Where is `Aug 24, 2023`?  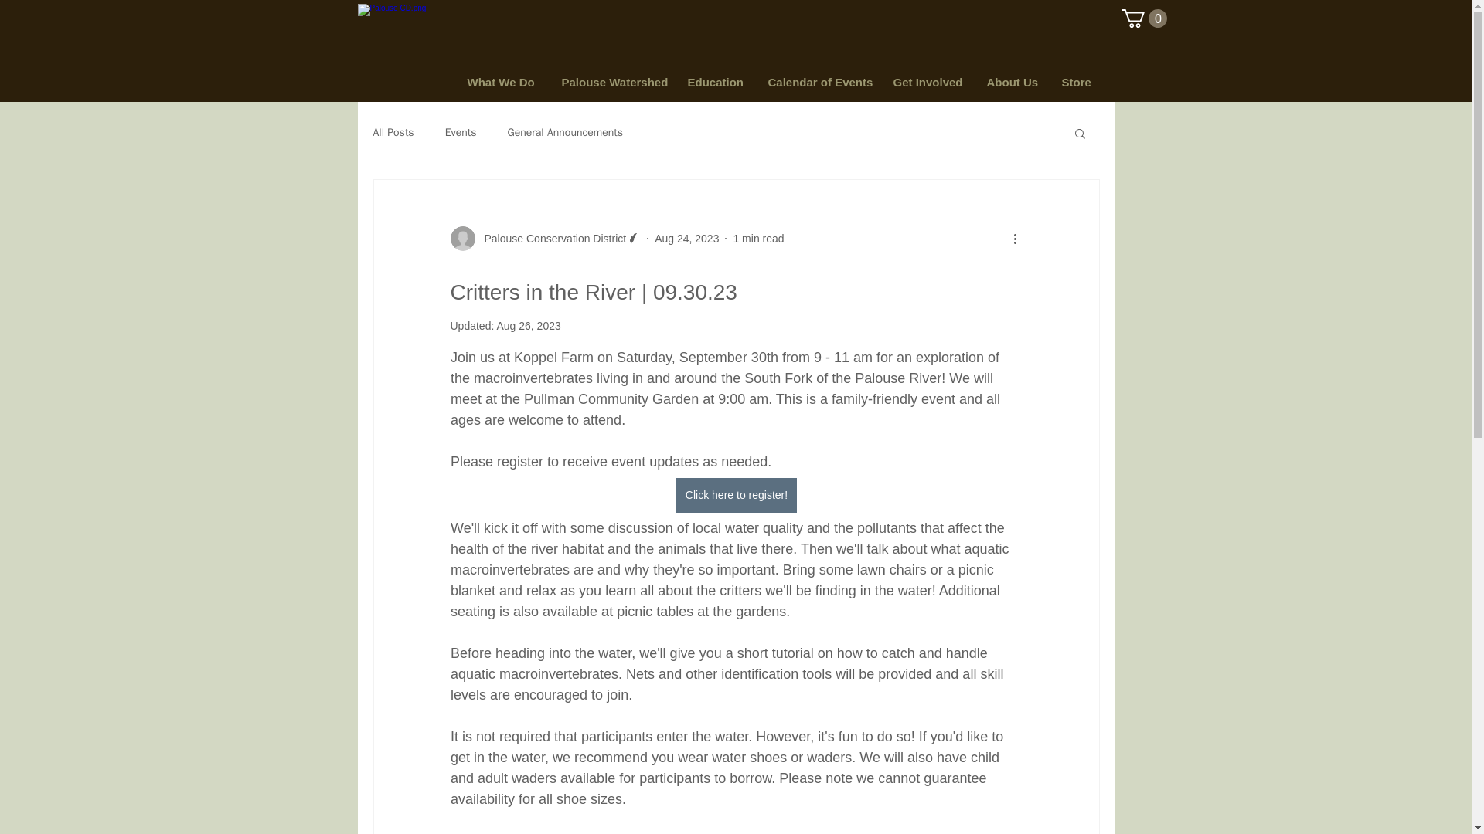 Aug 24, 2023 is located at coordinates (686, 239).